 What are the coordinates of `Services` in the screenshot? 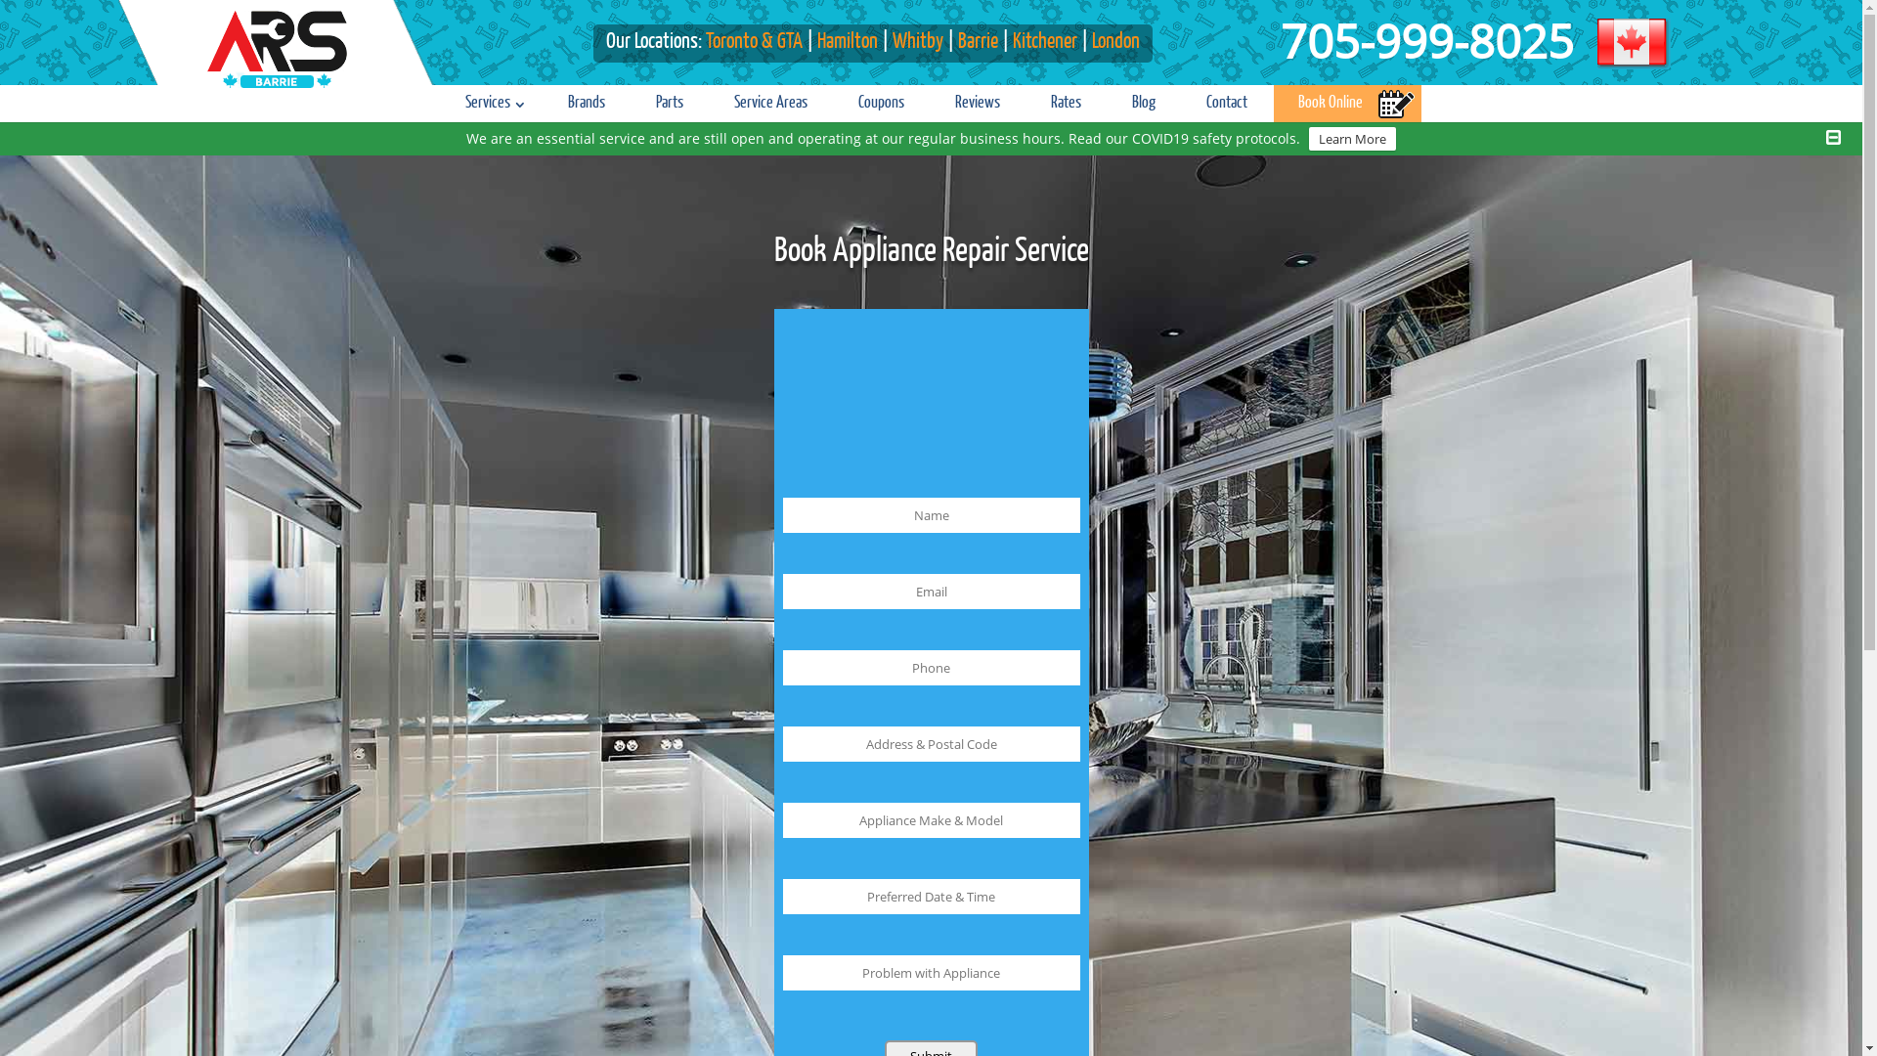 It's located at (491, 104).